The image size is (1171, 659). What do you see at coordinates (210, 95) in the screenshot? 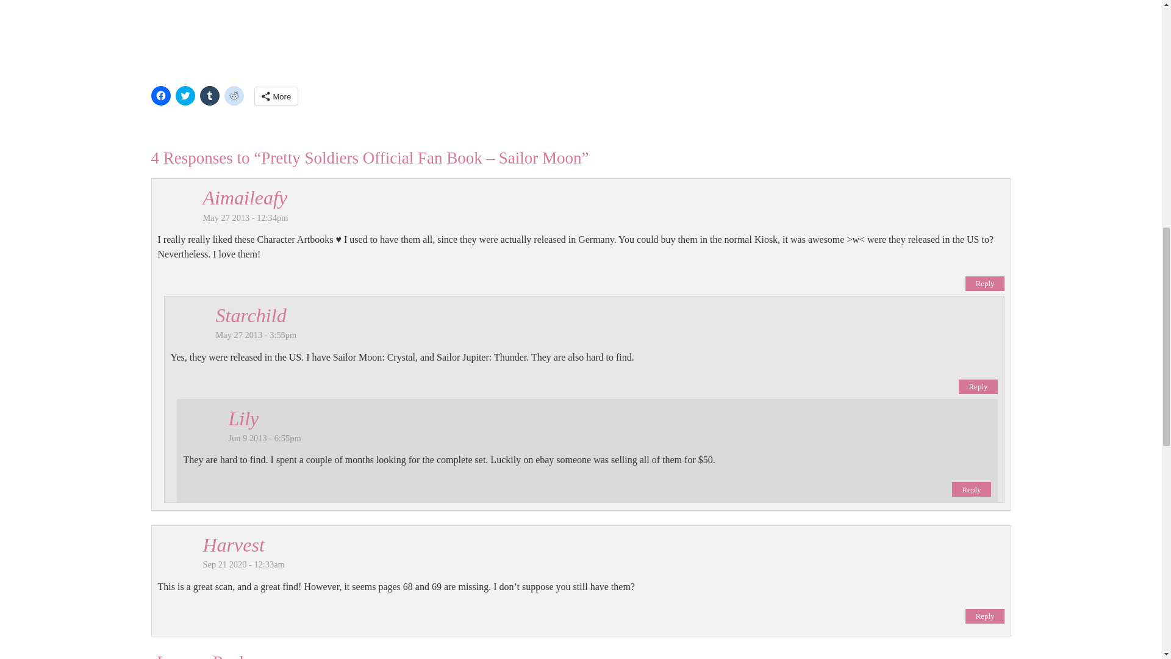
I see `Click to share on Tumblr` at bounding box center [210, 95].